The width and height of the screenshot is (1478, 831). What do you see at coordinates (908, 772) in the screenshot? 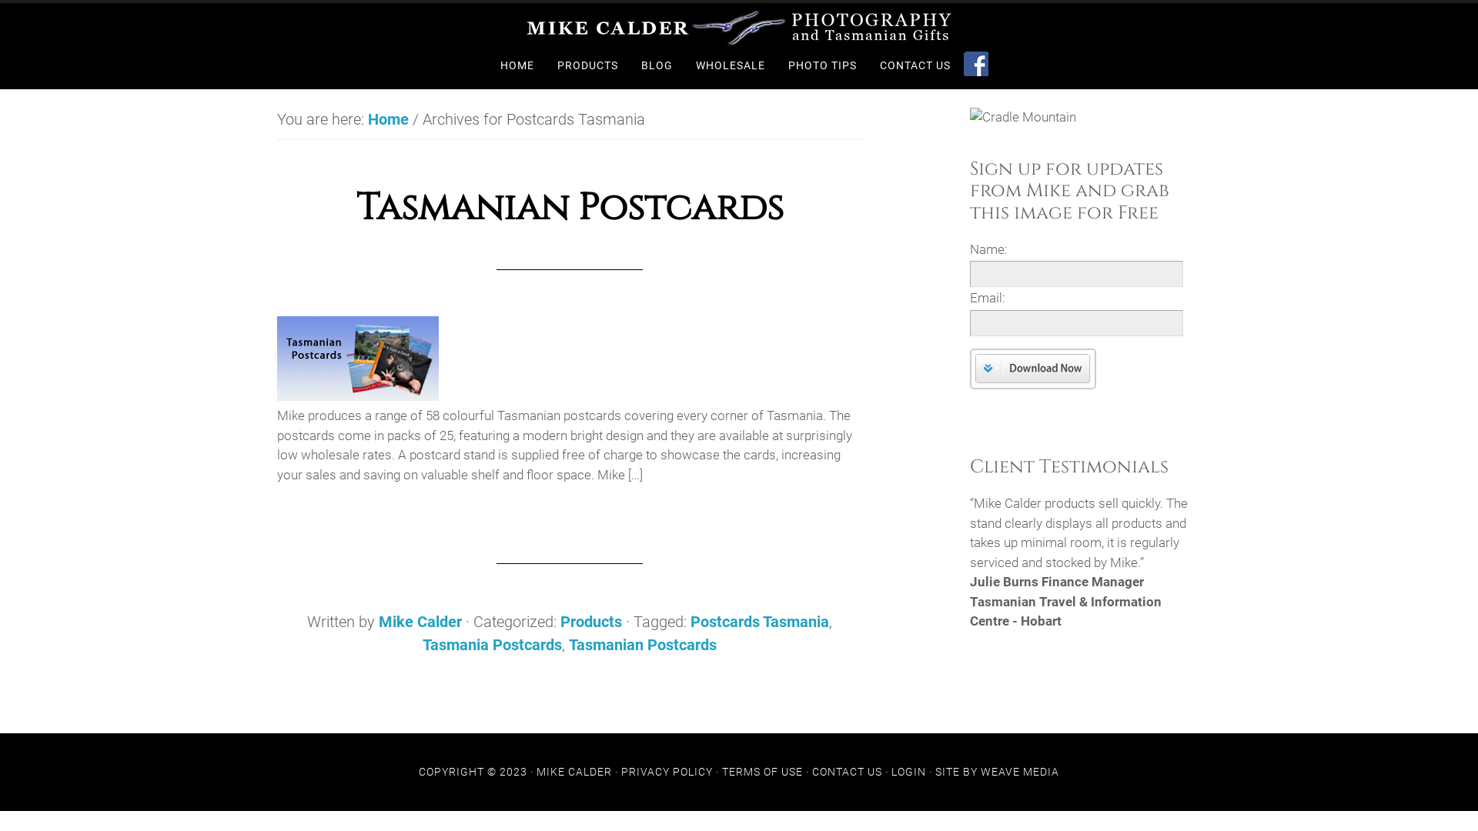
I see `LOGIN` at bounding box center [908, 772].